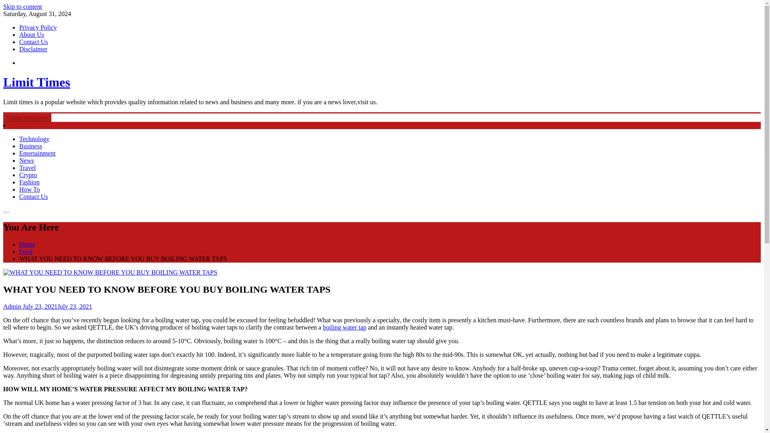 The height and width of the screenshot is (433, 770). Describe the element at coordinates (56, 306) in the screenshot. I see `July 23, 2021July 23, 2021` at that location.